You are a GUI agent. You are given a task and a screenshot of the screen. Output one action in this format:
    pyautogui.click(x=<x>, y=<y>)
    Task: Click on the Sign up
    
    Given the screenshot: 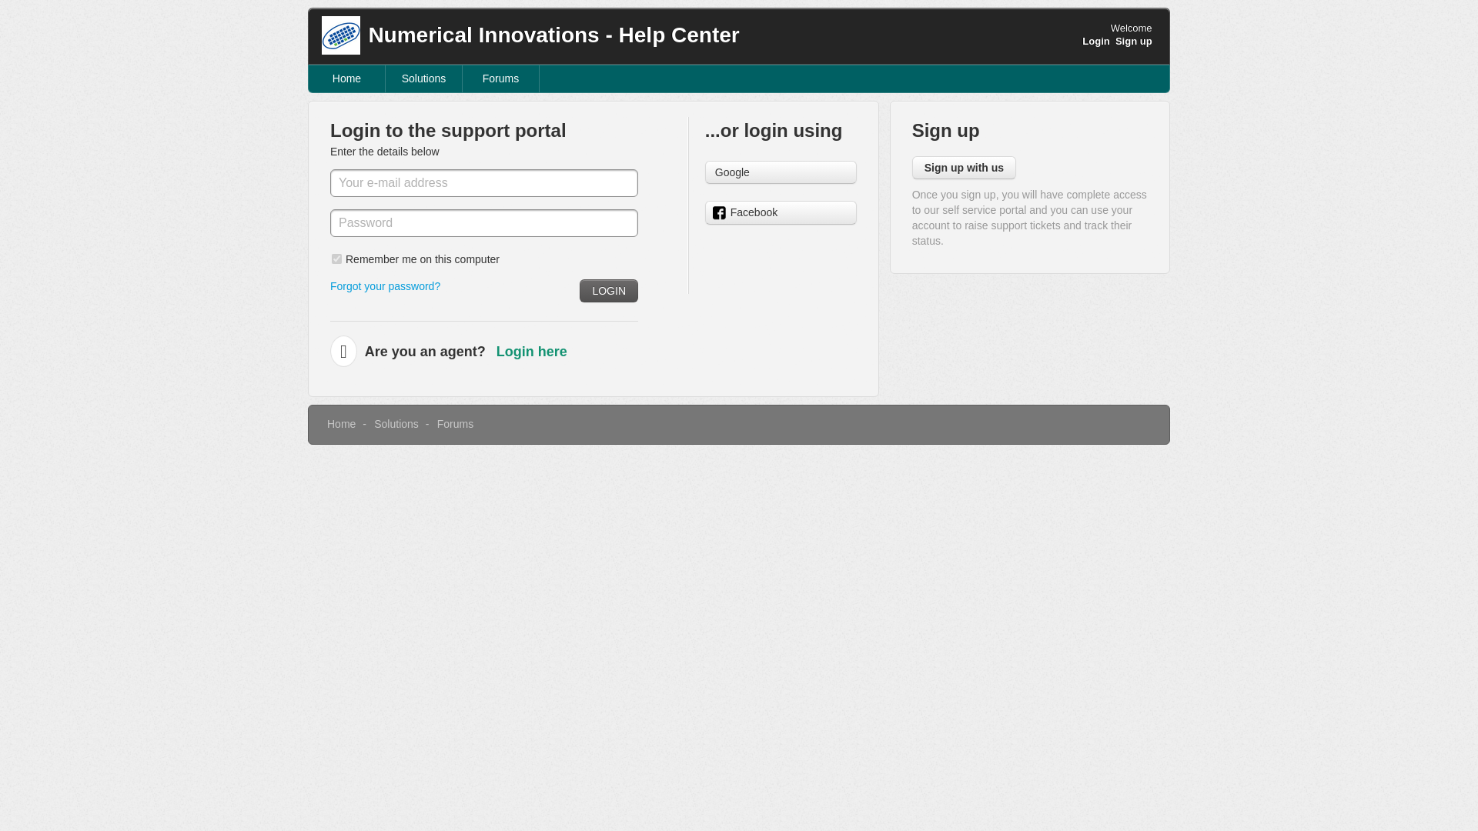 What is the action you would take?
    pyautogui.click(x=1134, y=41)
    